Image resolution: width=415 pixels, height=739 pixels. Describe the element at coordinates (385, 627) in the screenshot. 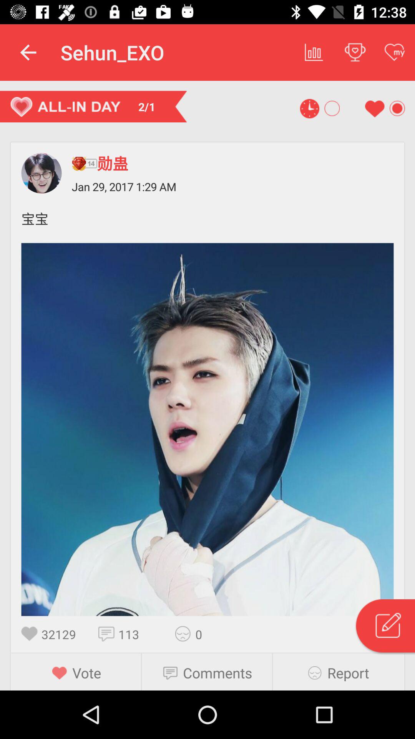

I see `edit option` at that location.